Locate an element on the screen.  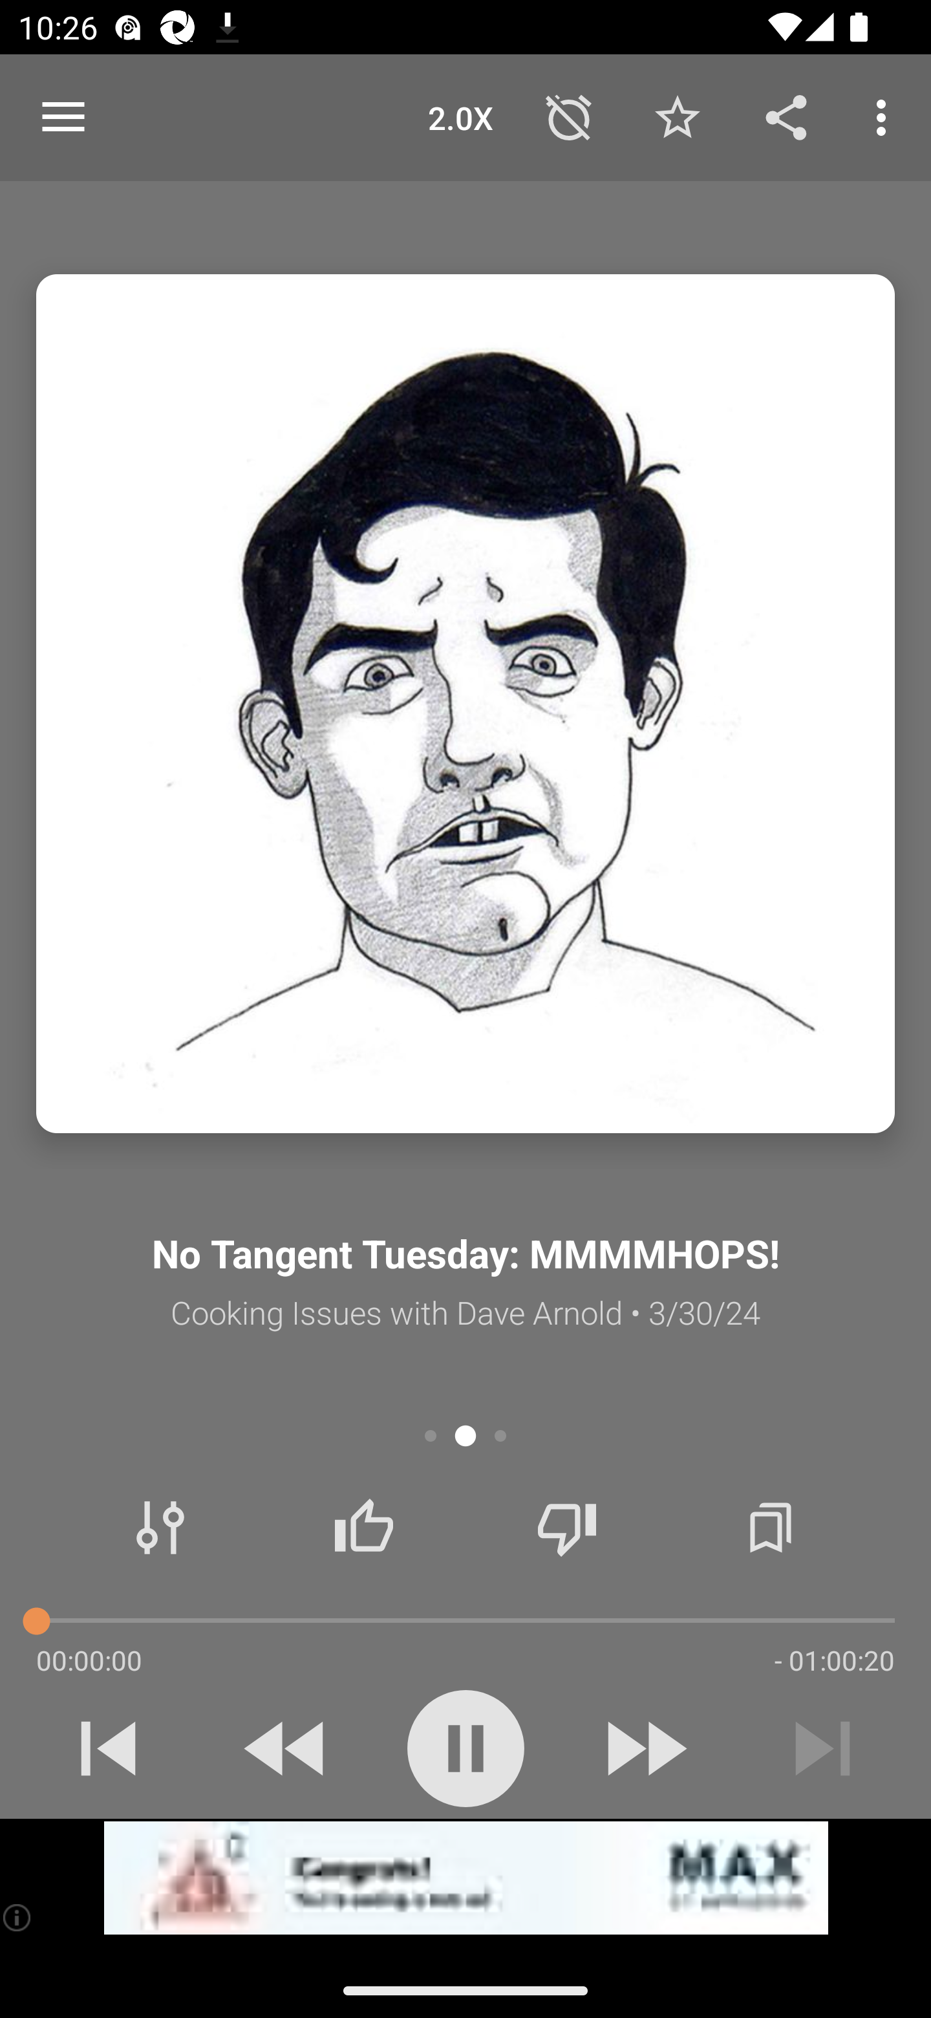
2.0X is located at coordinates (460, 116).